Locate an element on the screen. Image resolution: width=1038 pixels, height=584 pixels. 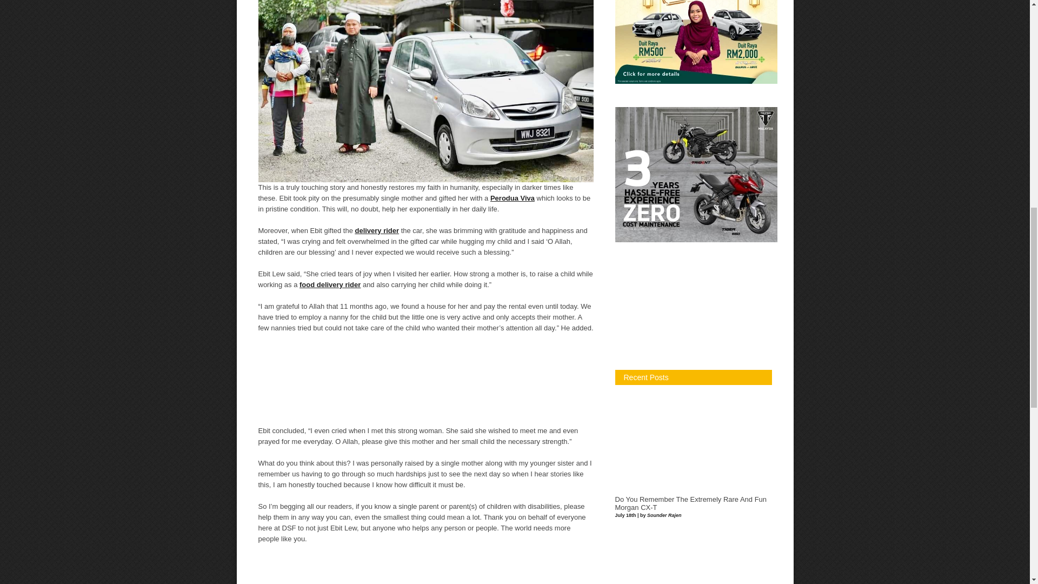
food delivery rider is located at coordinates (330, 284).